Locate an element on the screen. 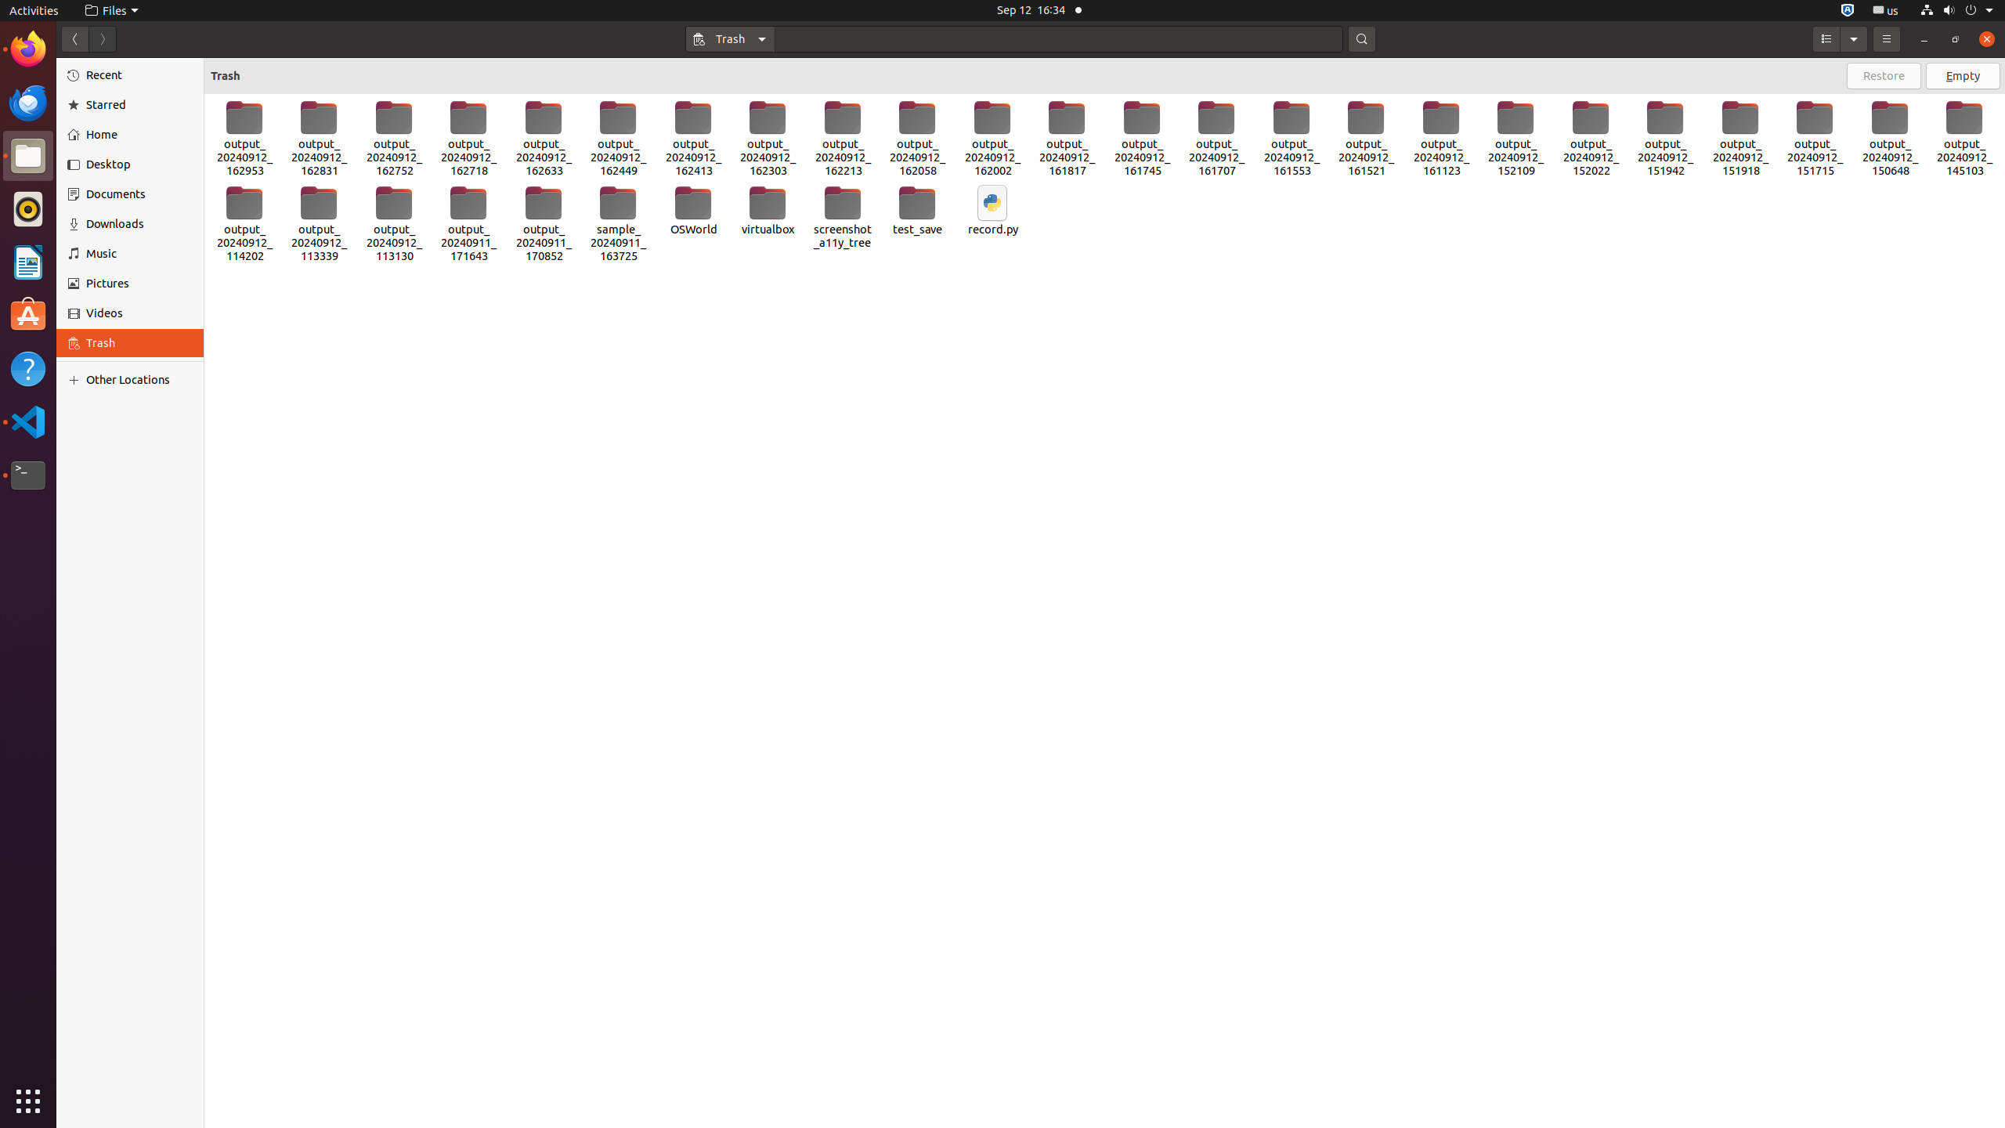 Image resolution: width=2005 pixels, height=1128 pixels. output_20240912_114202 is located at coordinates (244, 224).